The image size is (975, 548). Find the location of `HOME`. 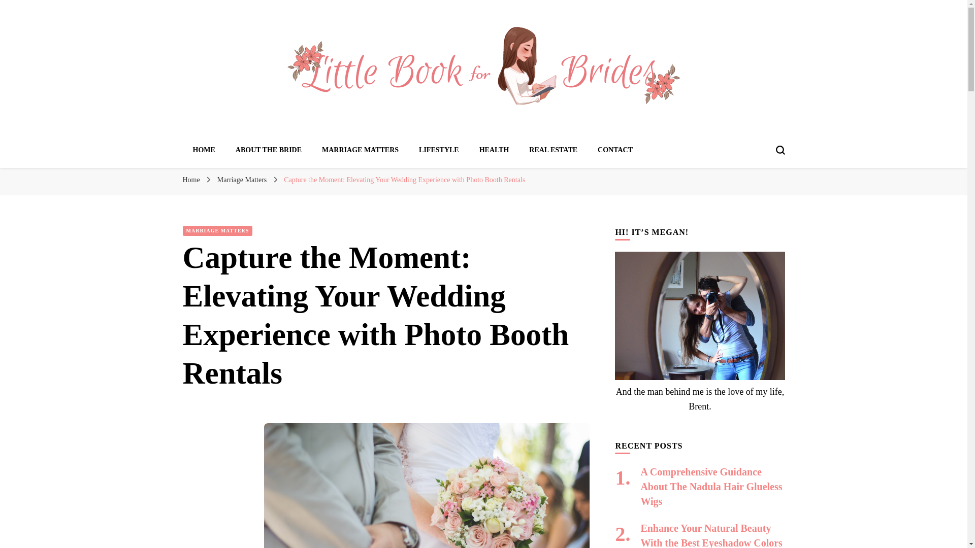

HOME is located at coordinates (204, 150).